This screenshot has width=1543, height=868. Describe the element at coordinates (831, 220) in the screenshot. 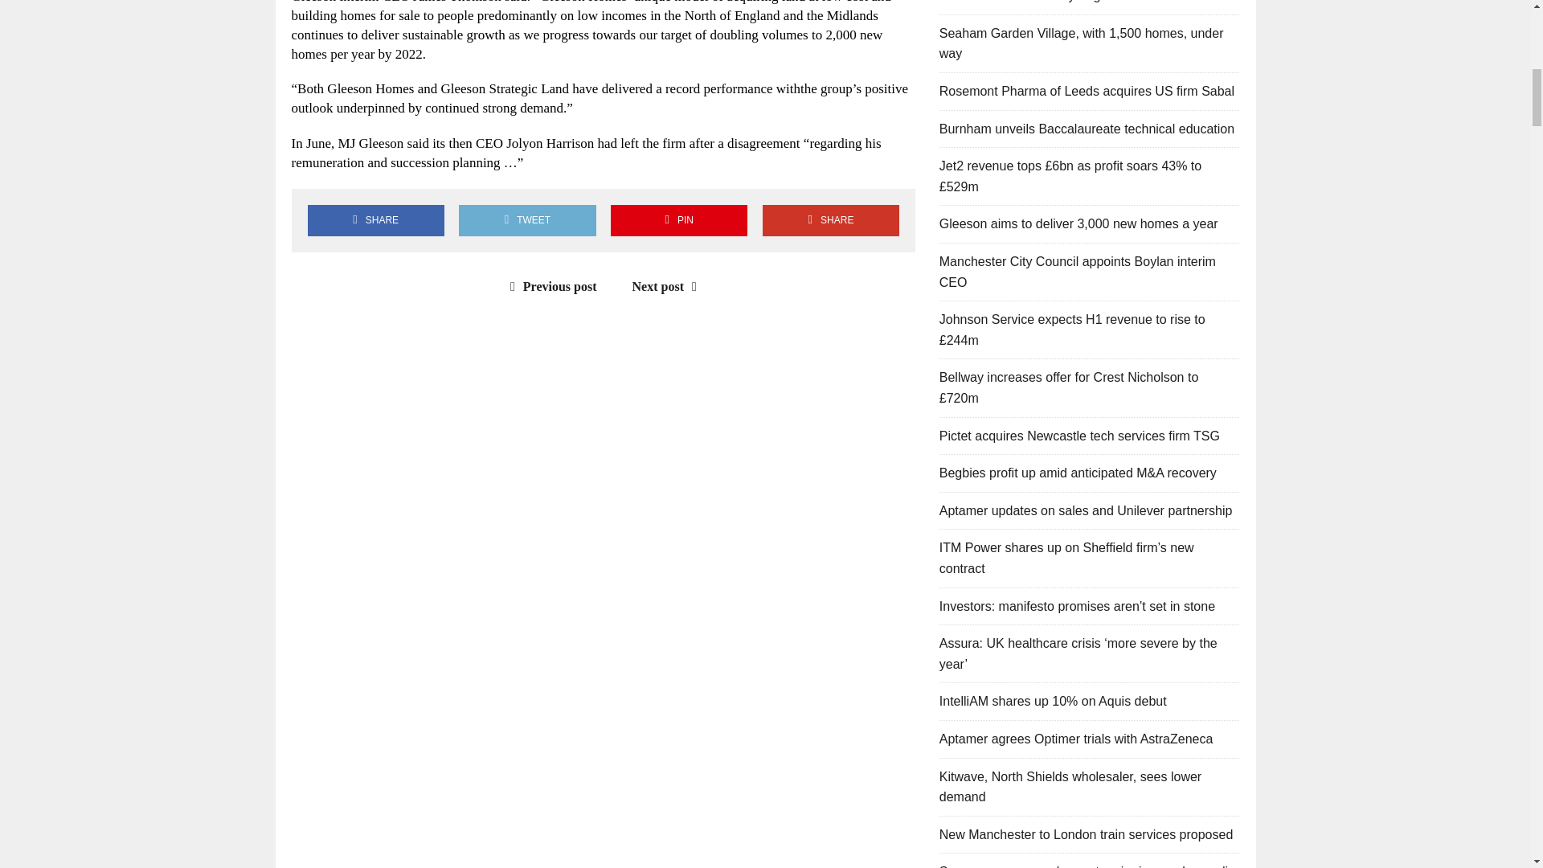

I see `SHARE` at that location.